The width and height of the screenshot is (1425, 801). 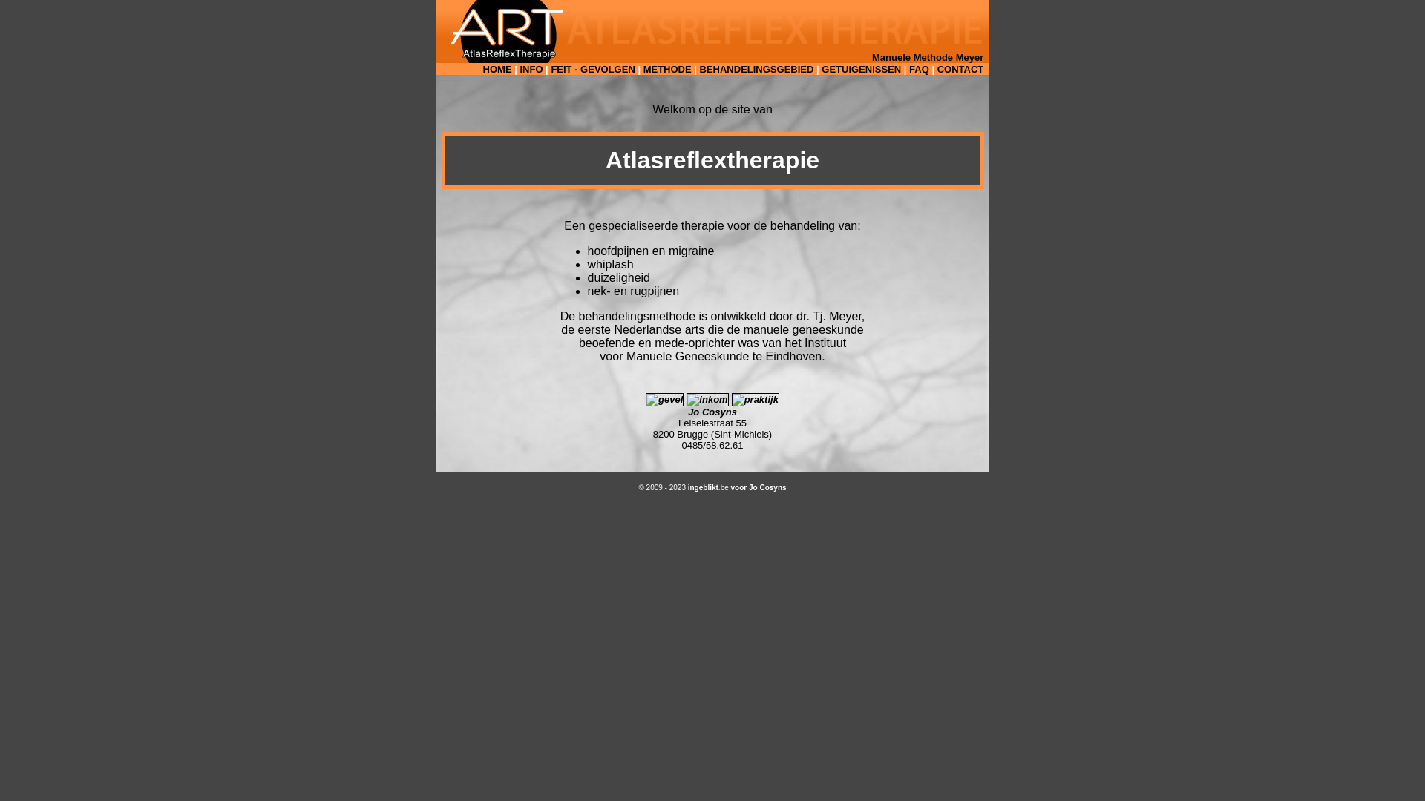 I want to click on INFO, so click(x=531, y=70).